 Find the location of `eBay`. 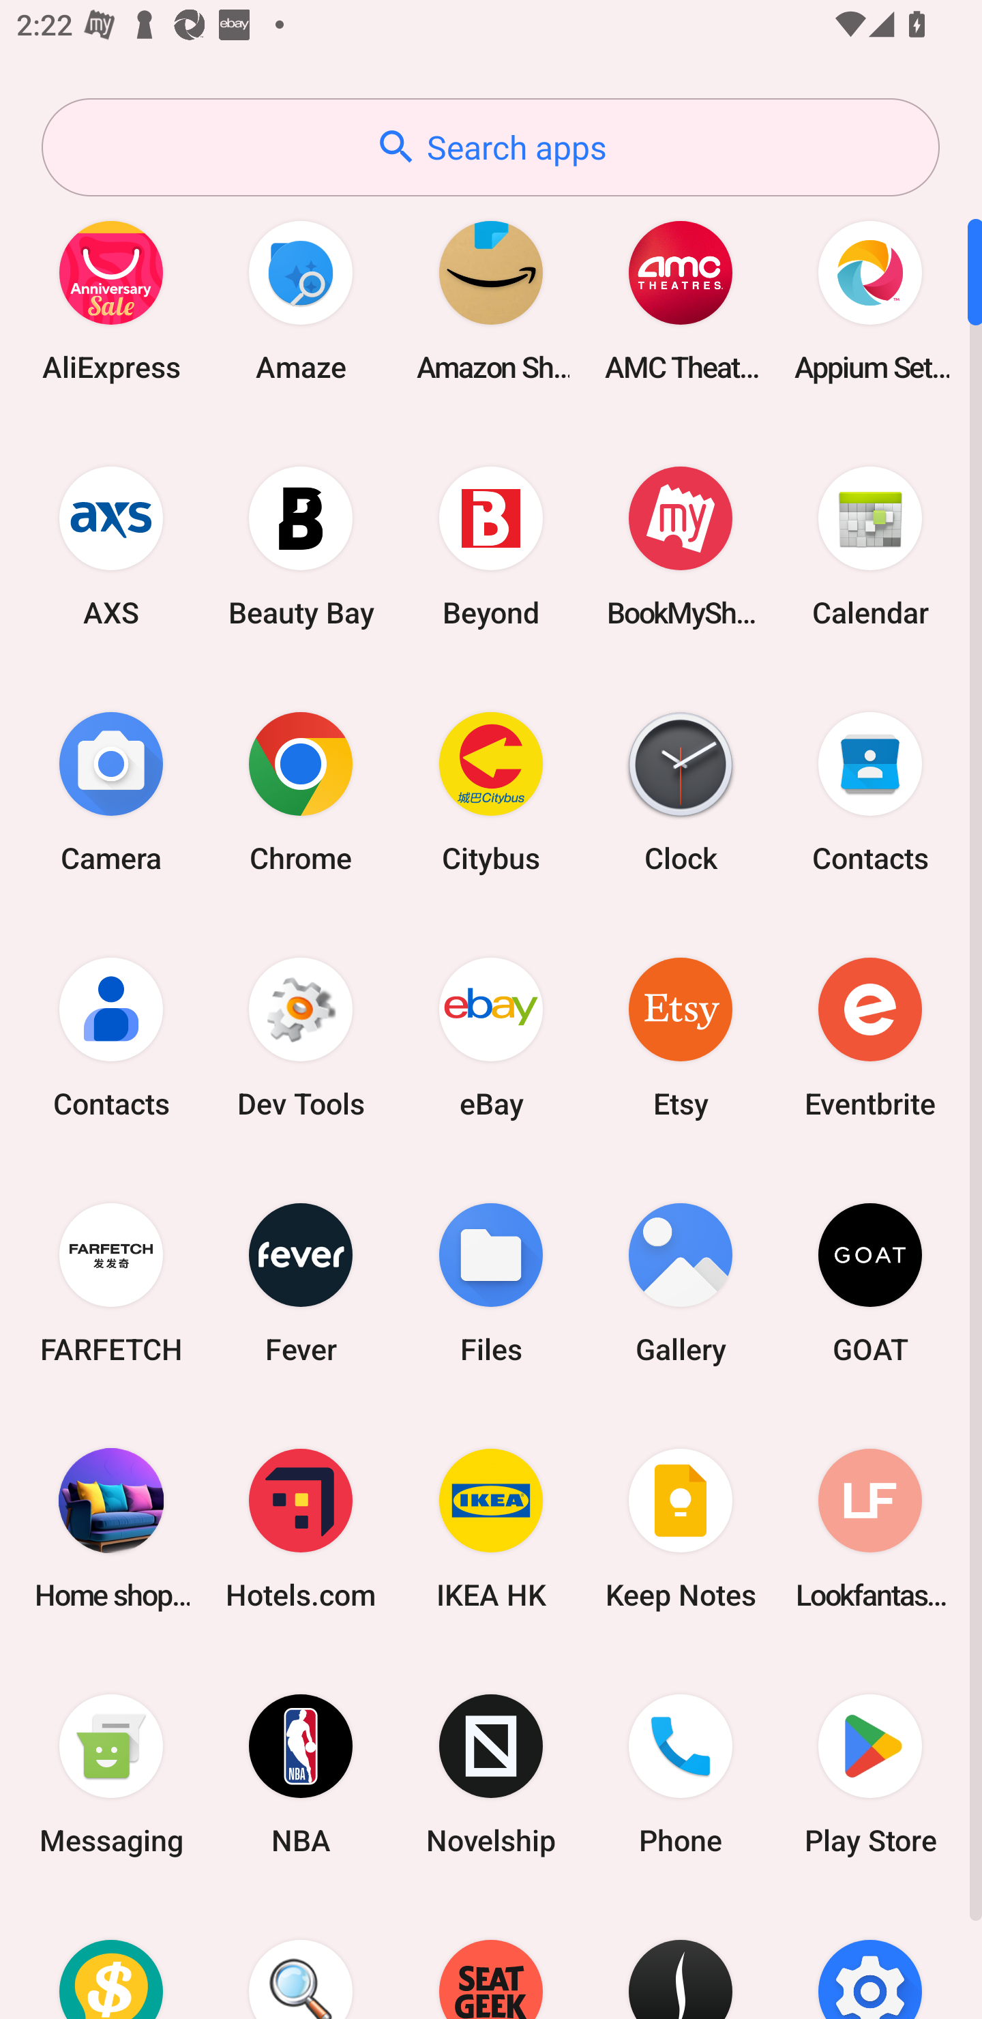

eBay is located at coordinates (491, 1037).